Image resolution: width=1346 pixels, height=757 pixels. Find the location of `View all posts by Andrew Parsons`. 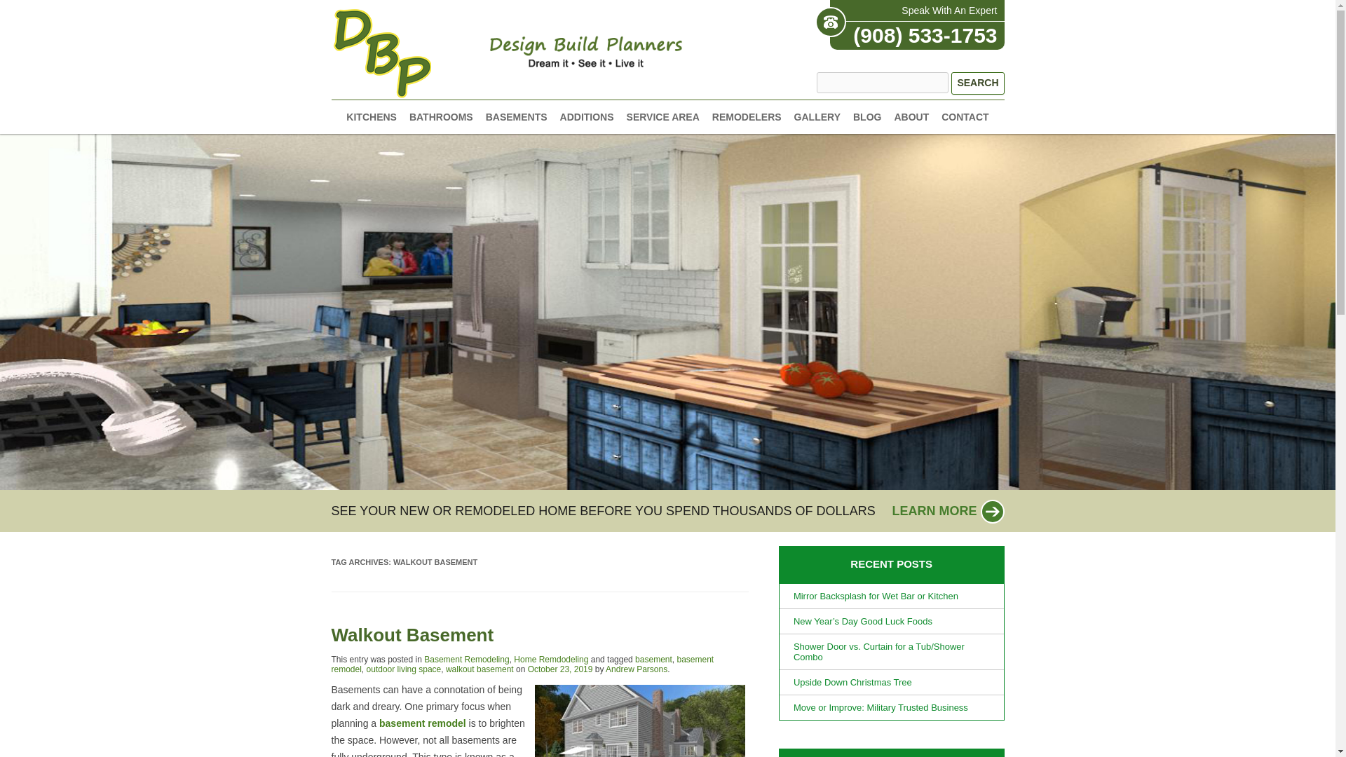

View all posts by Andrew Parsons is located at coordinates (637, 669).